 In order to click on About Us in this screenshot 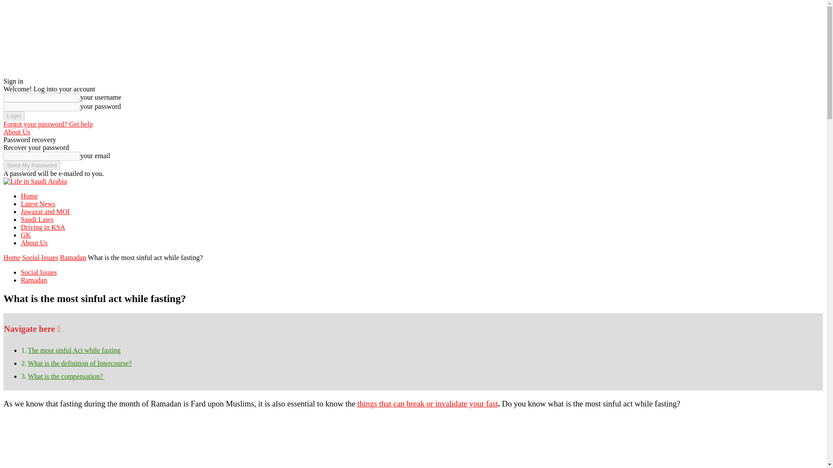, I will do `click(34, 243)`.